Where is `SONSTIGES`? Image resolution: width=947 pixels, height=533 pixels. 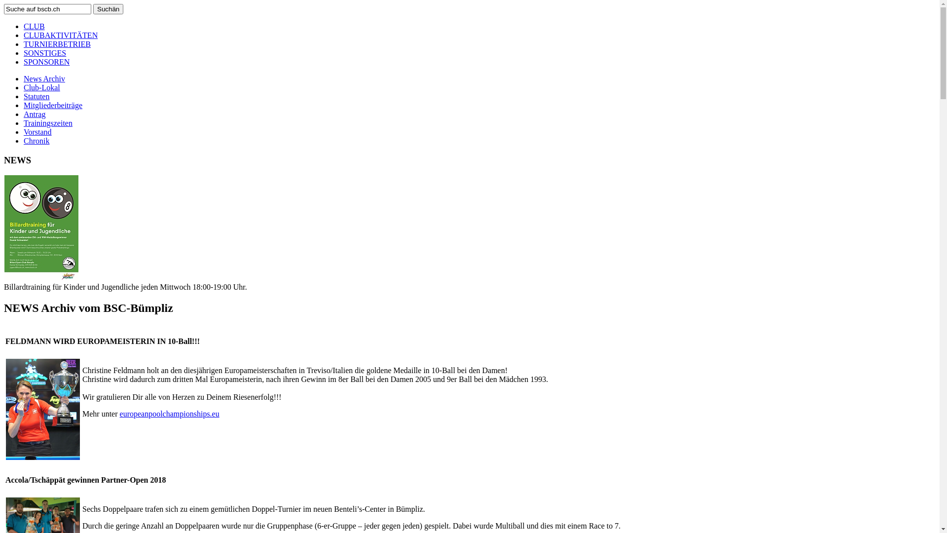 SONSTIGES is located at coordinates (45, 53).